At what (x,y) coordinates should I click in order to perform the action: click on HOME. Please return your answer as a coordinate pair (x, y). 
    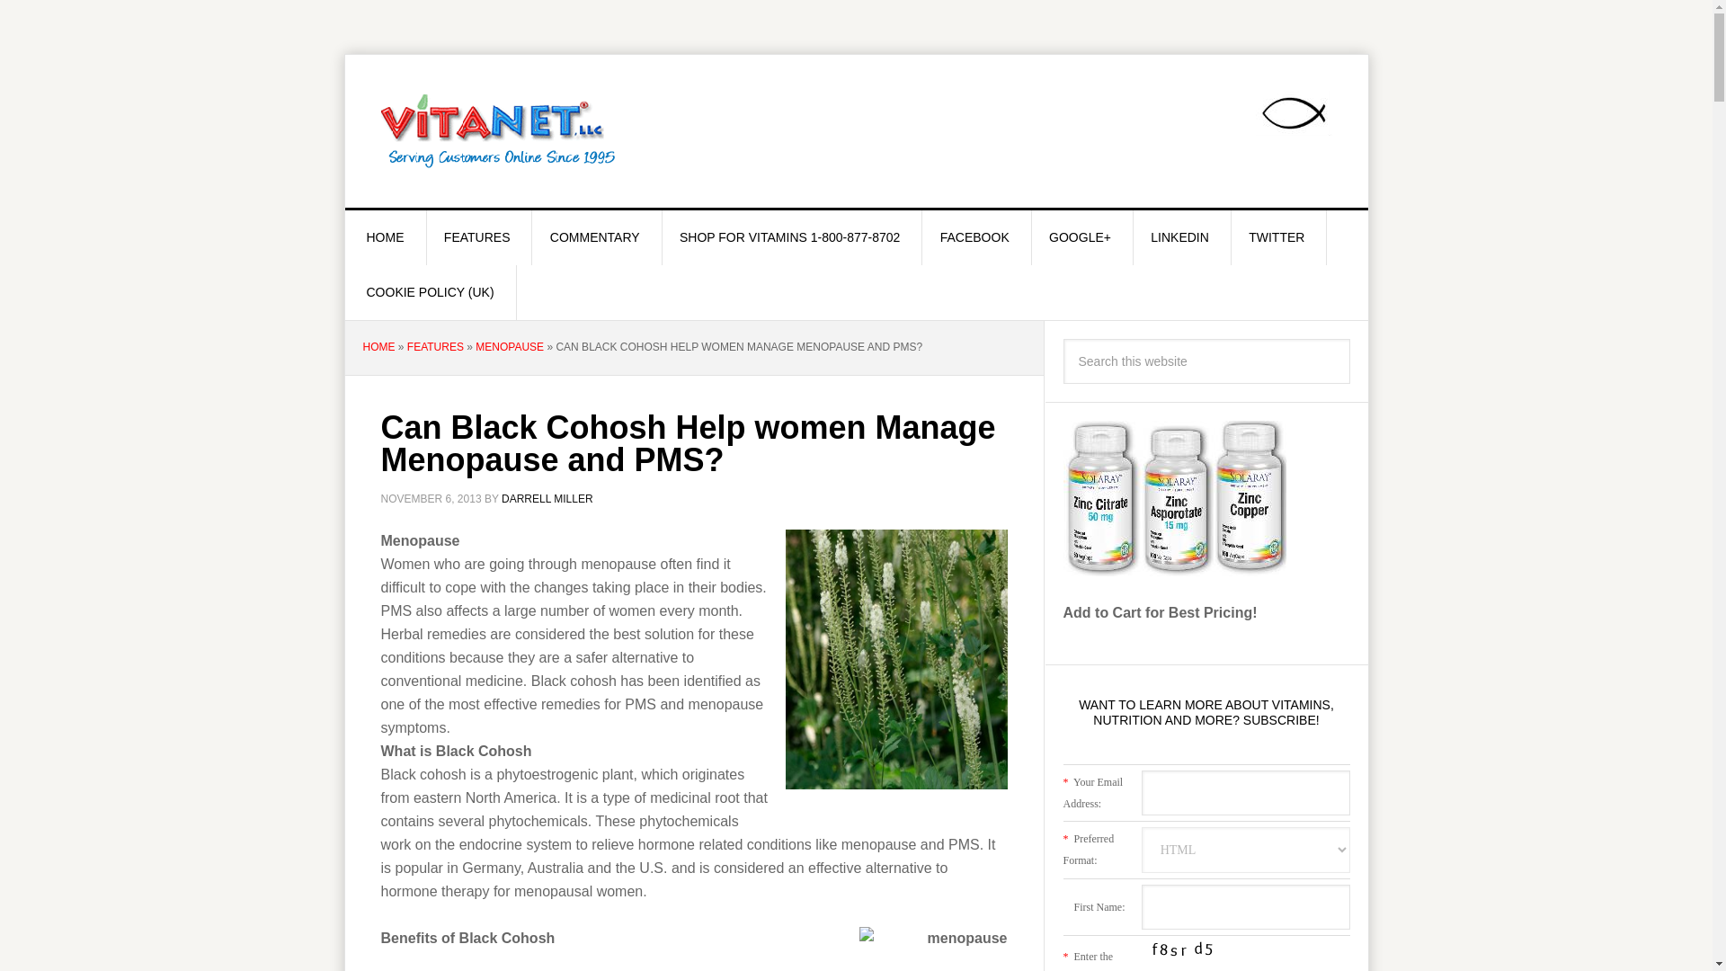
    Looking at the image, I should click on (386, 237).